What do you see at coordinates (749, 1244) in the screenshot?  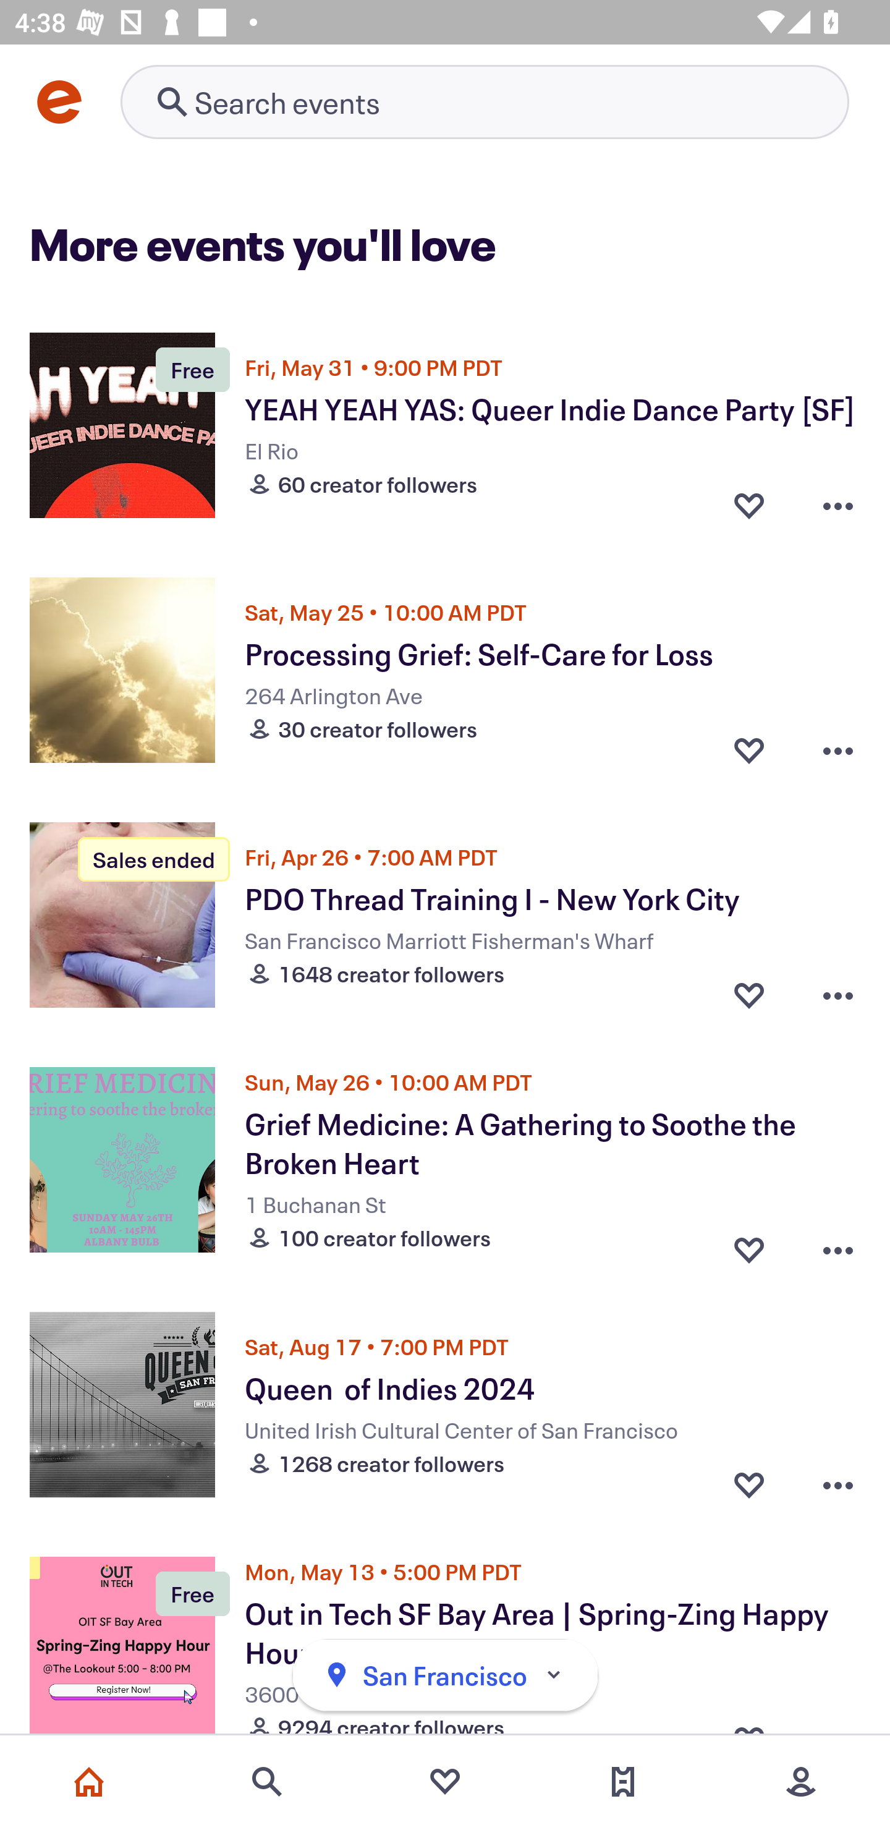 I see `Favorite button` at bounding box center [749, 1244].